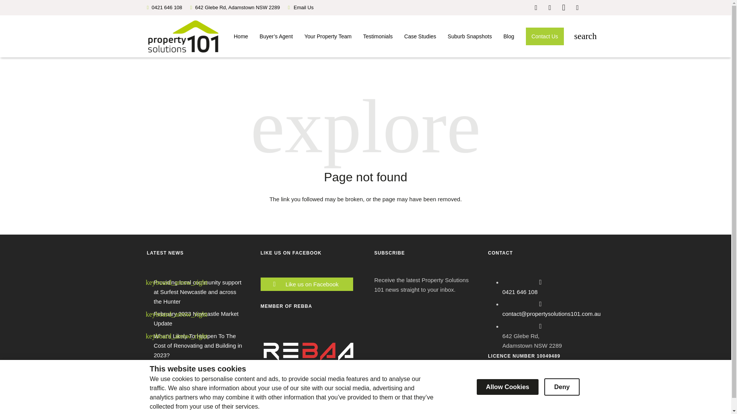 This screenshot has width=737, height=414. Describe the element at coordinates (469, 36) in the screenshot. I see `Suburb Snapshots` at that location.